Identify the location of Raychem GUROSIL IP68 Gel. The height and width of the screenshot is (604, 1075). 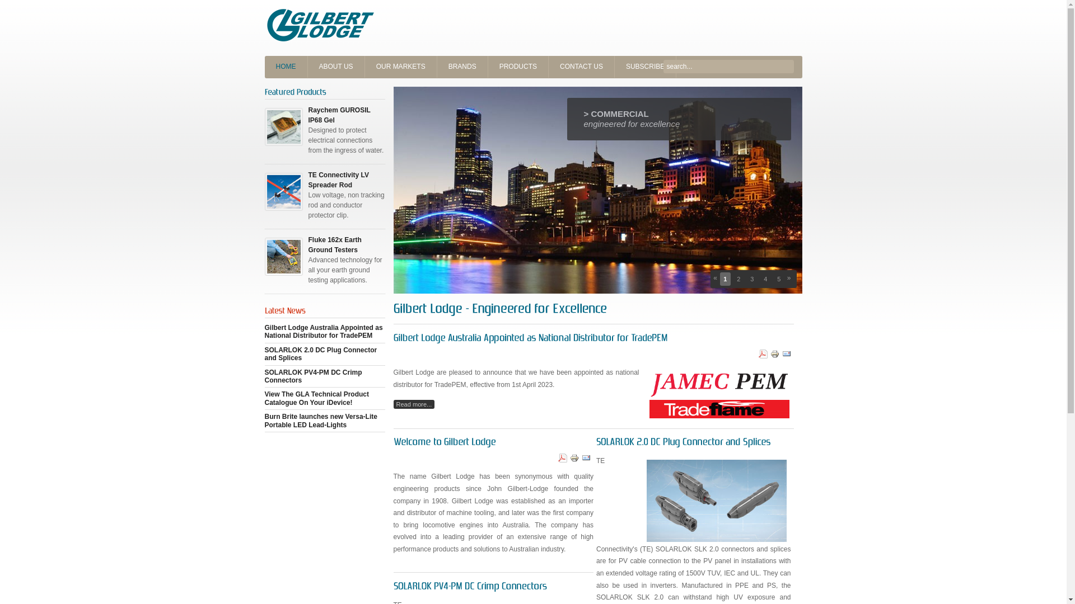
(339, 115).